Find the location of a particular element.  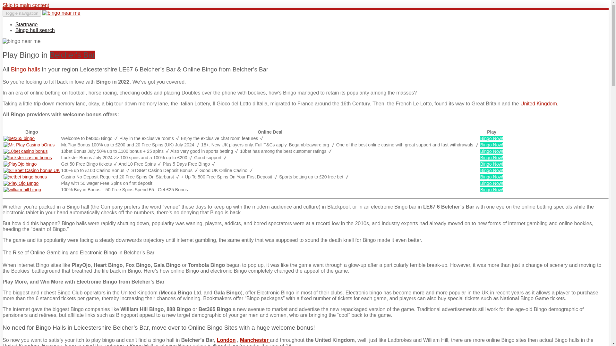

Bingo Now! is located at coordinates (492, 145).